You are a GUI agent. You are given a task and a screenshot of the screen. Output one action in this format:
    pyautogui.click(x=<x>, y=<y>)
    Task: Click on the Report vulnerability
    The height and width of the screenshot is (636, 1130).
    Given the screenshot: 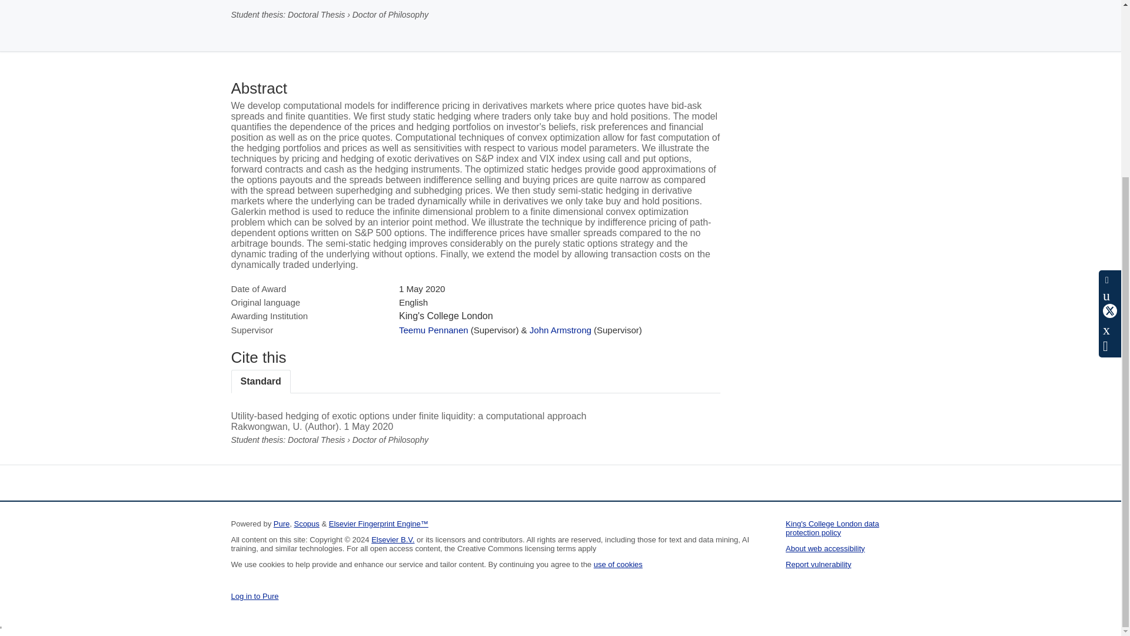 What is the action you would take?
    pyautogui.click(x=818, y=564)
    